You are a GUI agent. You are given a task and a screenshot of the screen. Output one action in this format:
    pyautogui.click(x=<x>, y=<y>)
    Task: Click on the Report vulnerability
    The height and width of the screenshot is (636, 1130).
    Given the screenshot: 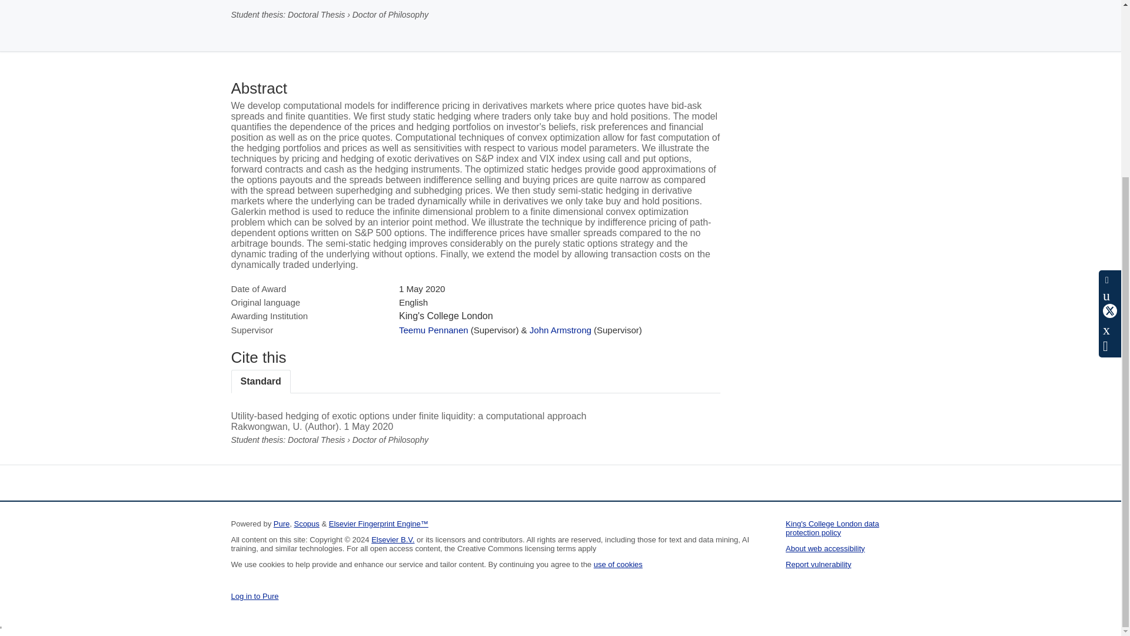 What is the action you would take?
    pyautogui.click(x=818, y=564)
    